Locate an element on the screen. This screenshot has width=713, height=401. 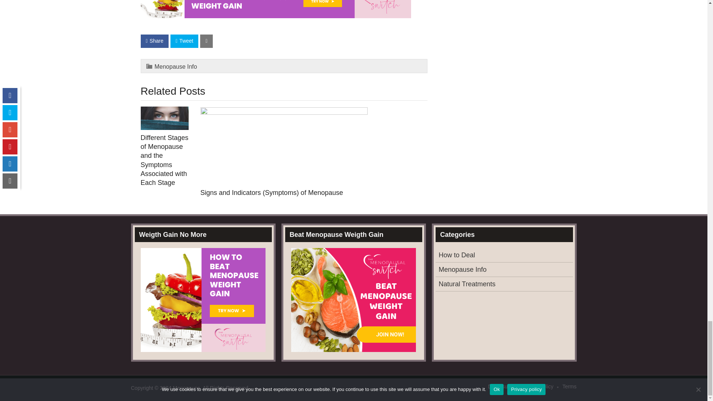
Share On Facebook is located at coordinates (154, 41).